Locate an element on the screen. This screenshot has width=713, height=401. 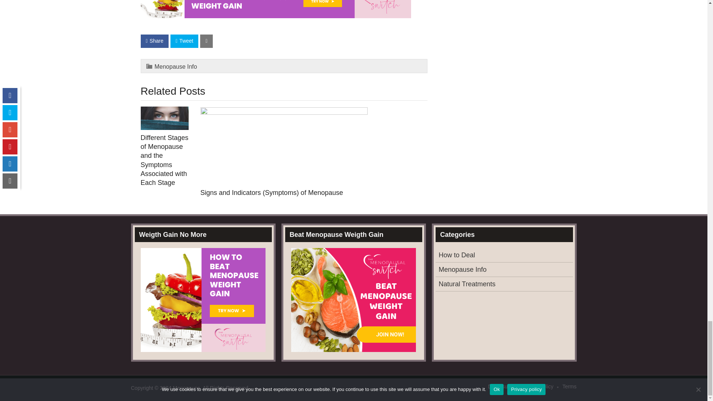
Share On Facebook is located at coordinates (154, 41).